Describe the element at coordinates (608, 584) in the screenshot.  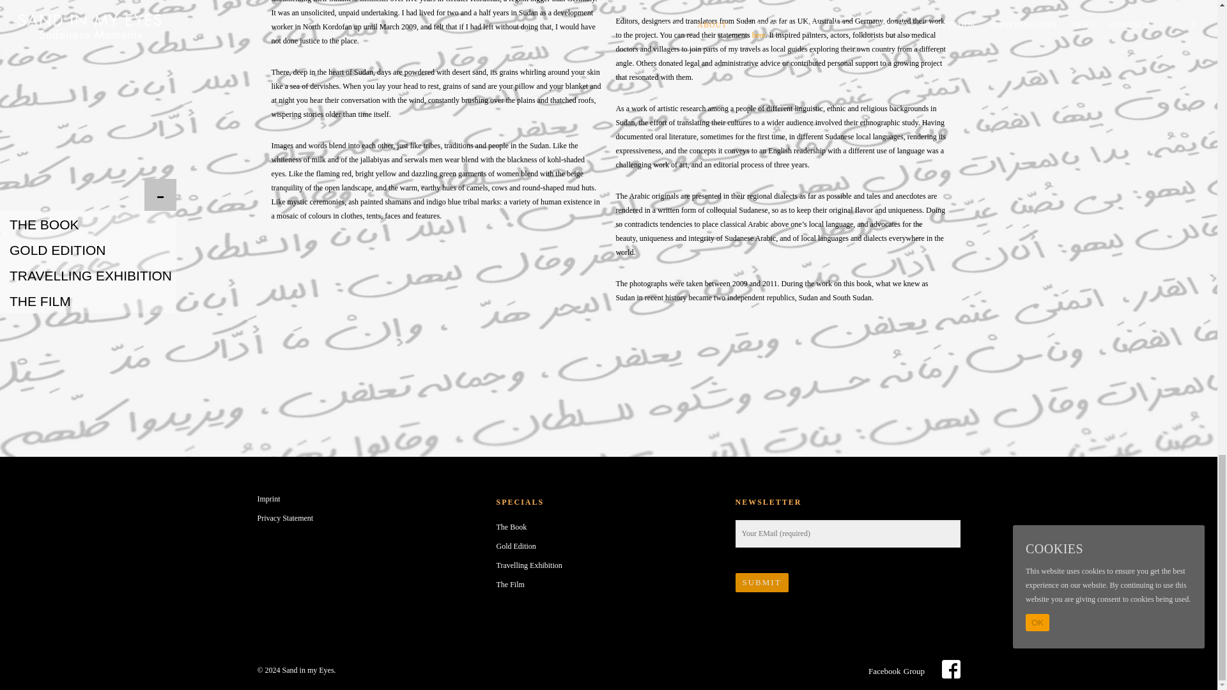
I see `The Film` at that location.